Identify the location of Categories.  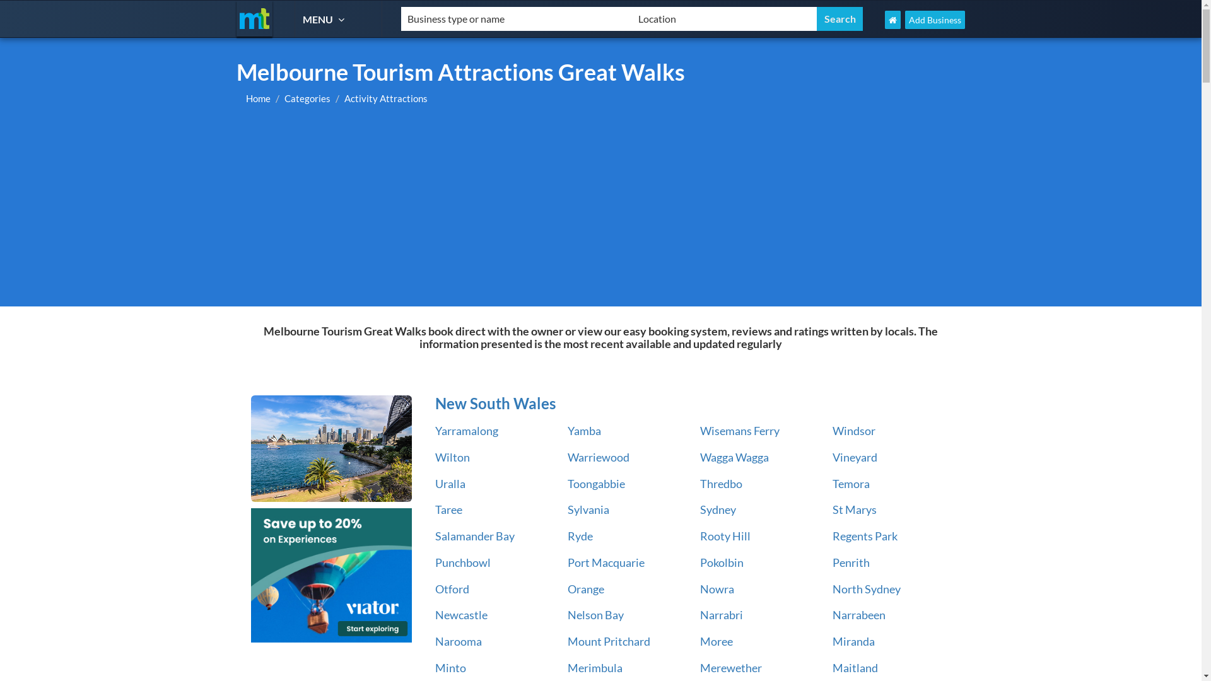
(308, 98).